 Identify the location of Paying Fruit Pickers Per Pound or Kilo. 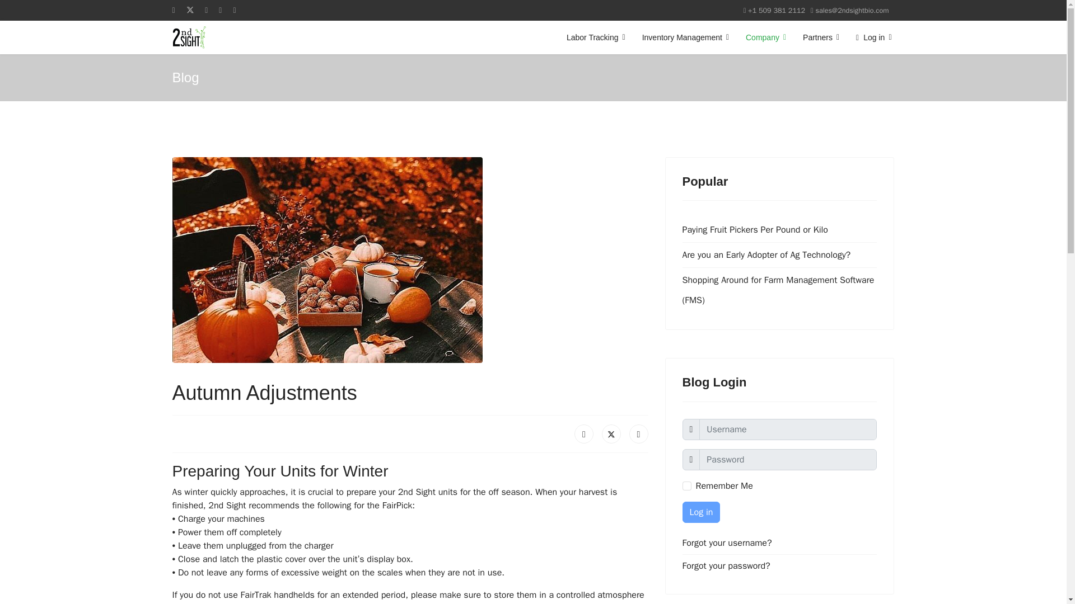
(779, 229).